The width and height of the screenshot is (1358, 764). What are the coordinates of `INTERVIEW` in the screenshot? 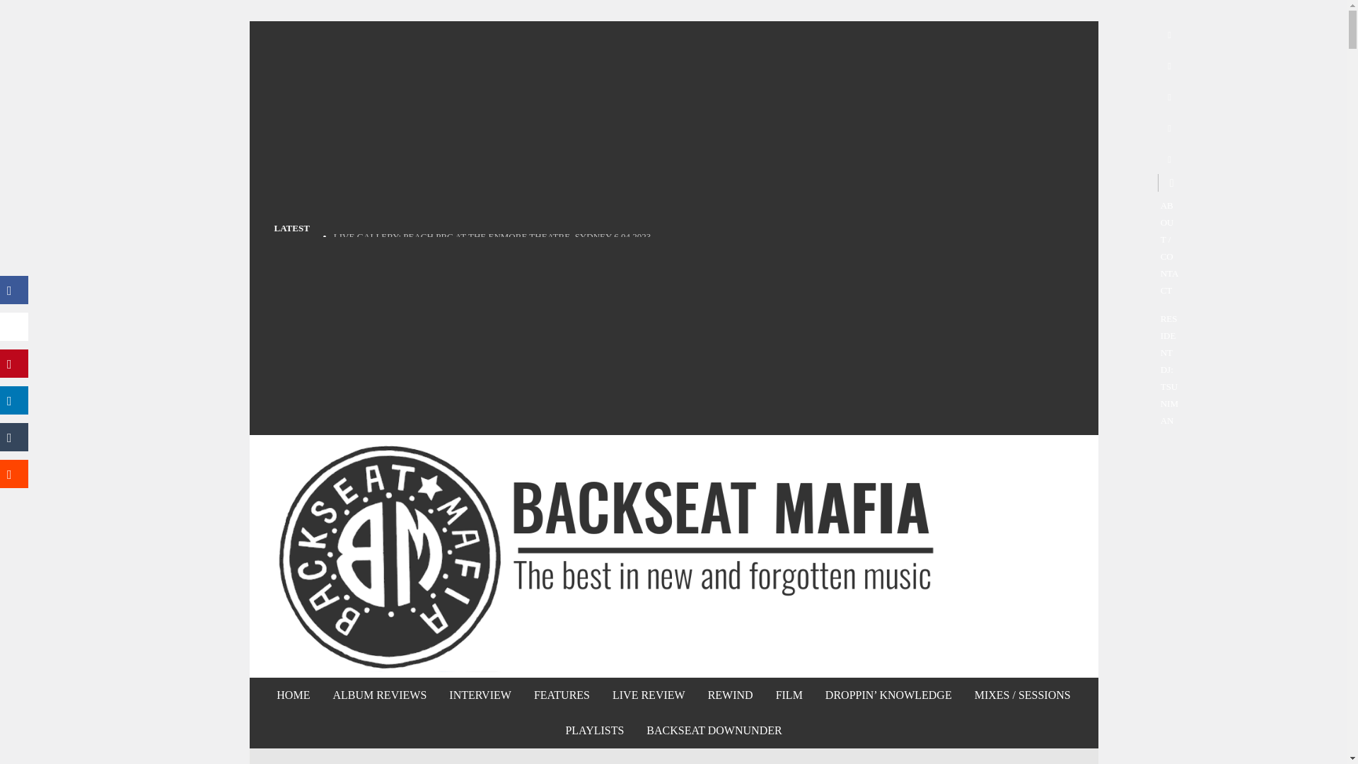 It's located at (480, 695).